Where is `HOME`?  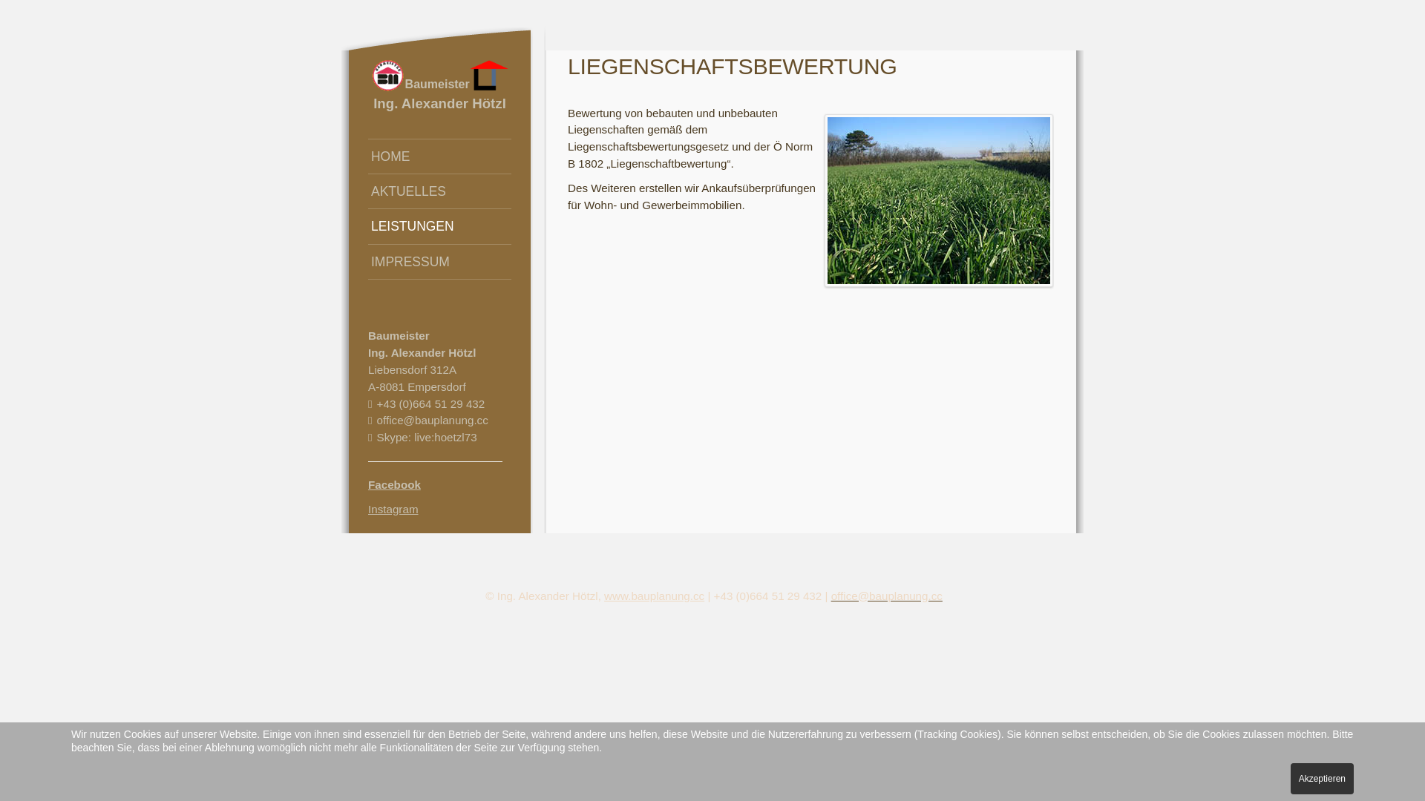 HOME is located at coordinates (439, 156).